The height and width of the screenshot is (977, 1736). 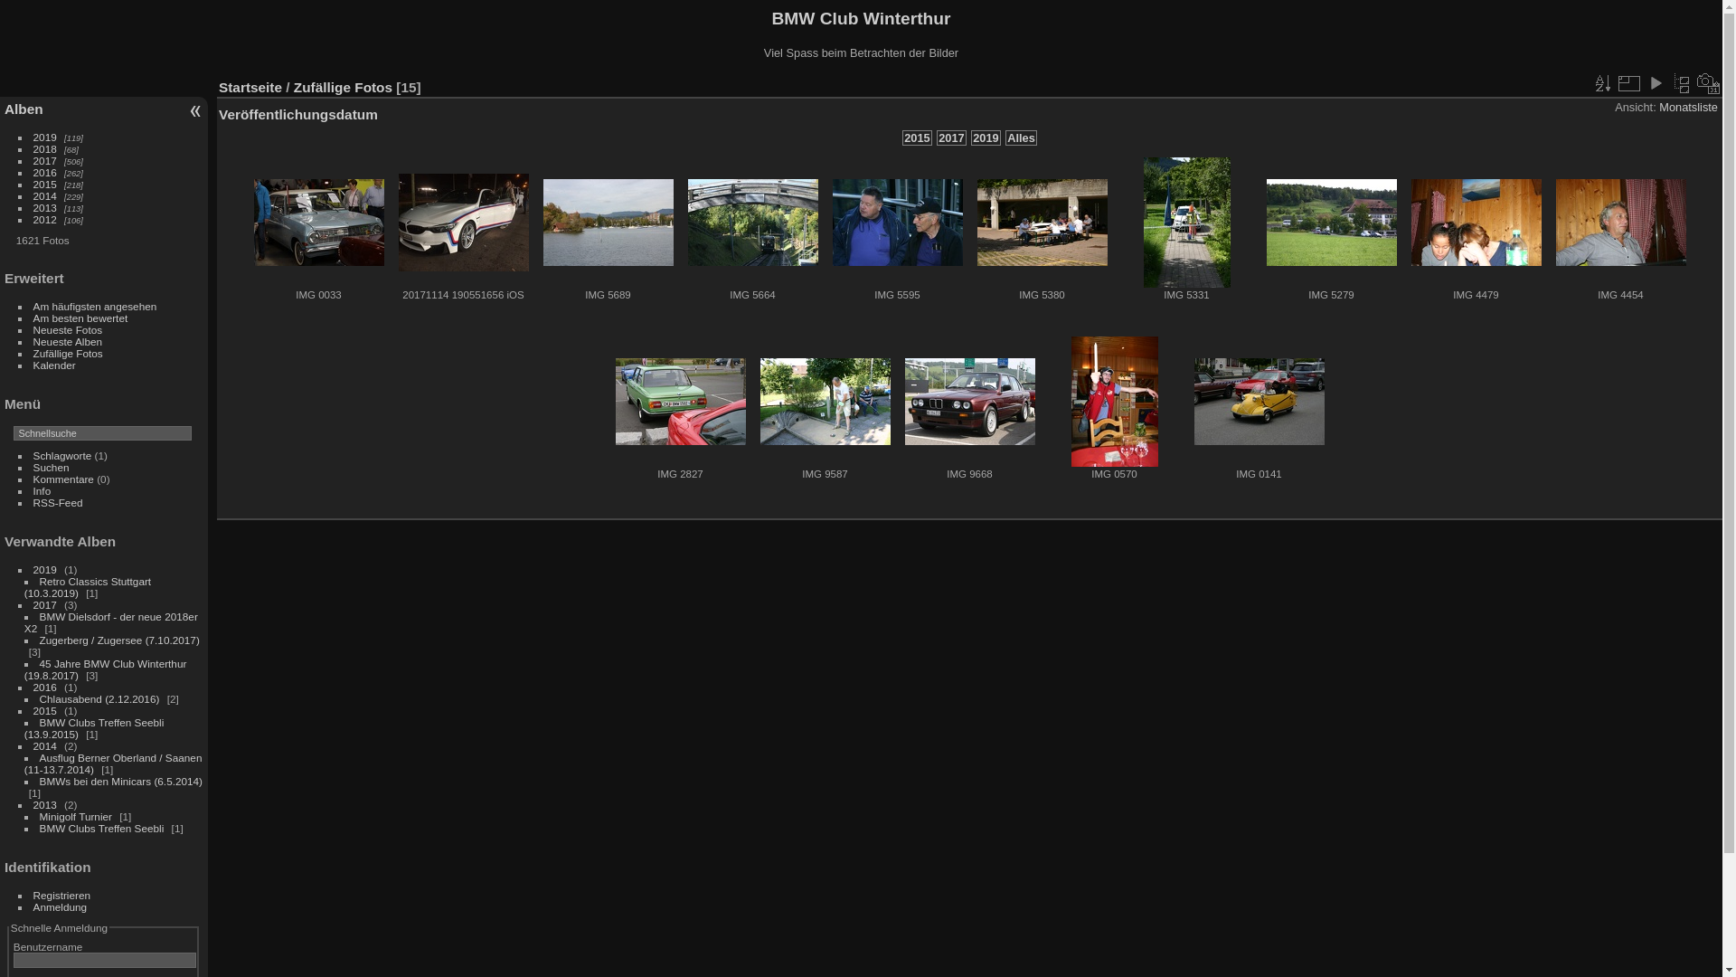 What do you see at coordinates (61, 896) in the screenshot?
I see `Registrieren` at bounding box center [61, 896].